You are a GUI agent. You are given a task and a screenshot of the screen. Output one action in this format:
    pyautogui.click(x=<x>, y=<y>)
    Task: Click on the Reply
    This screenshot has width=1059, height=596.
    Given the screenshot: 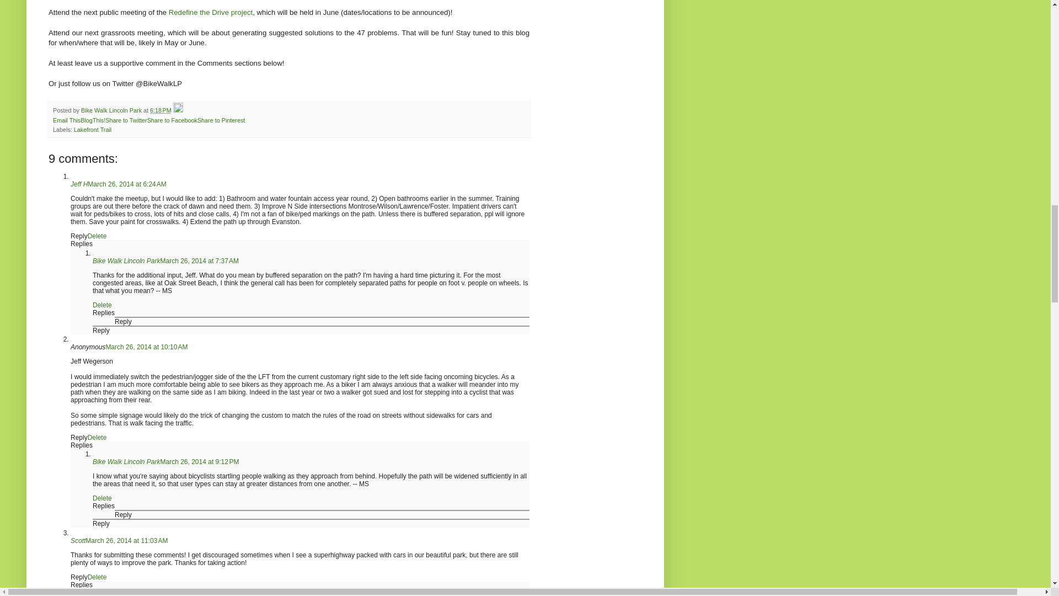 What is the action you would take?
    pyautogui.click(x=79, y=438)
    